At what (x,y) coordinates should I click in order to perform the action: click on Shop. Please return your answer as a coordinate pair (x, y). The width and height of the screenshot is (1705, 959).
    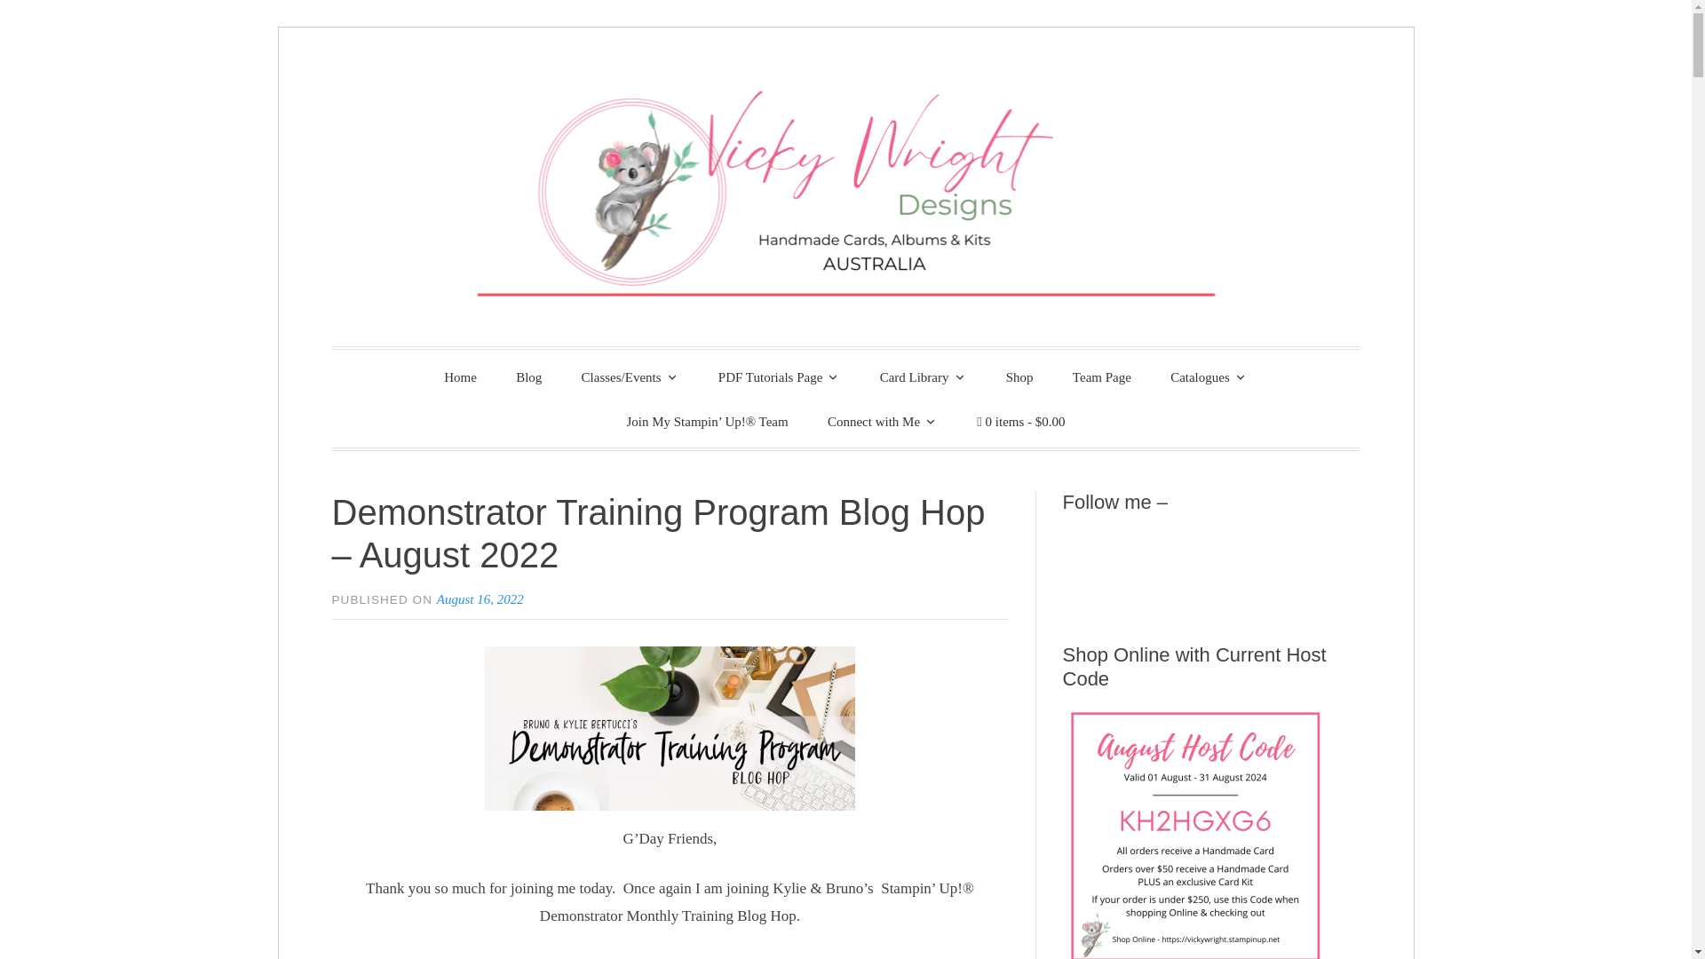
    Looking at the image, I should click on (1019, 377).